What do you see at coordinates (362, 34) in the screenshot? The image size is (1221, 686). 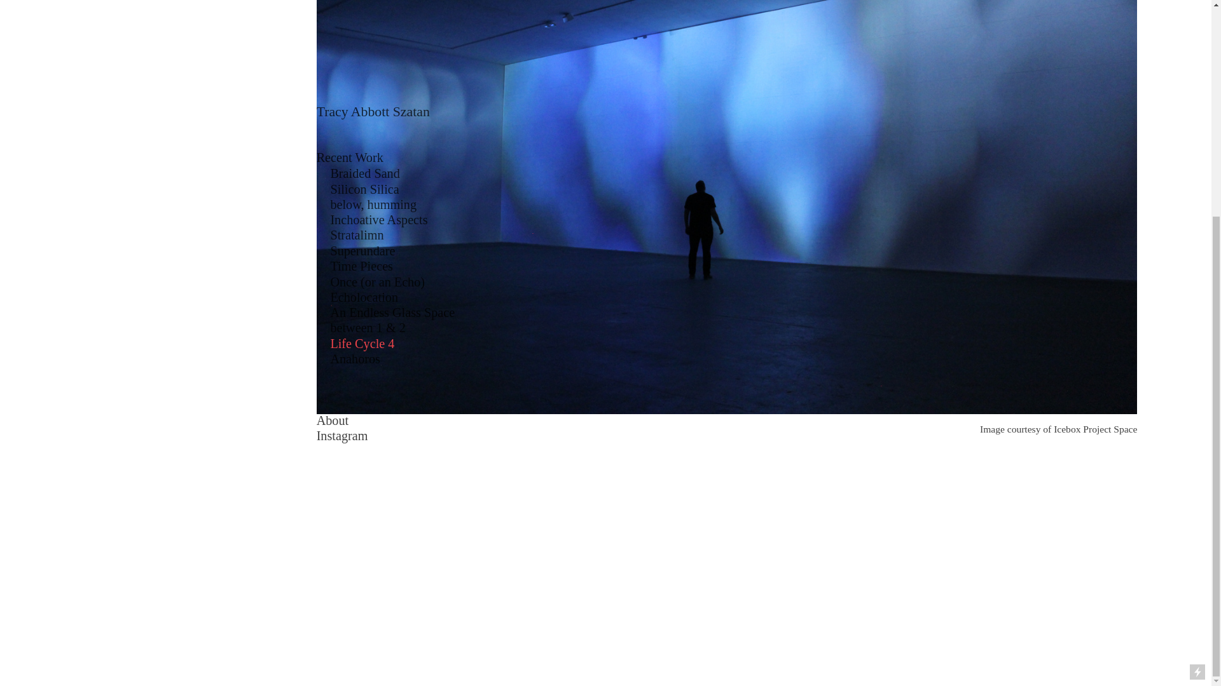 I see `Life Cycle 4` at bounding box center [362, 34].